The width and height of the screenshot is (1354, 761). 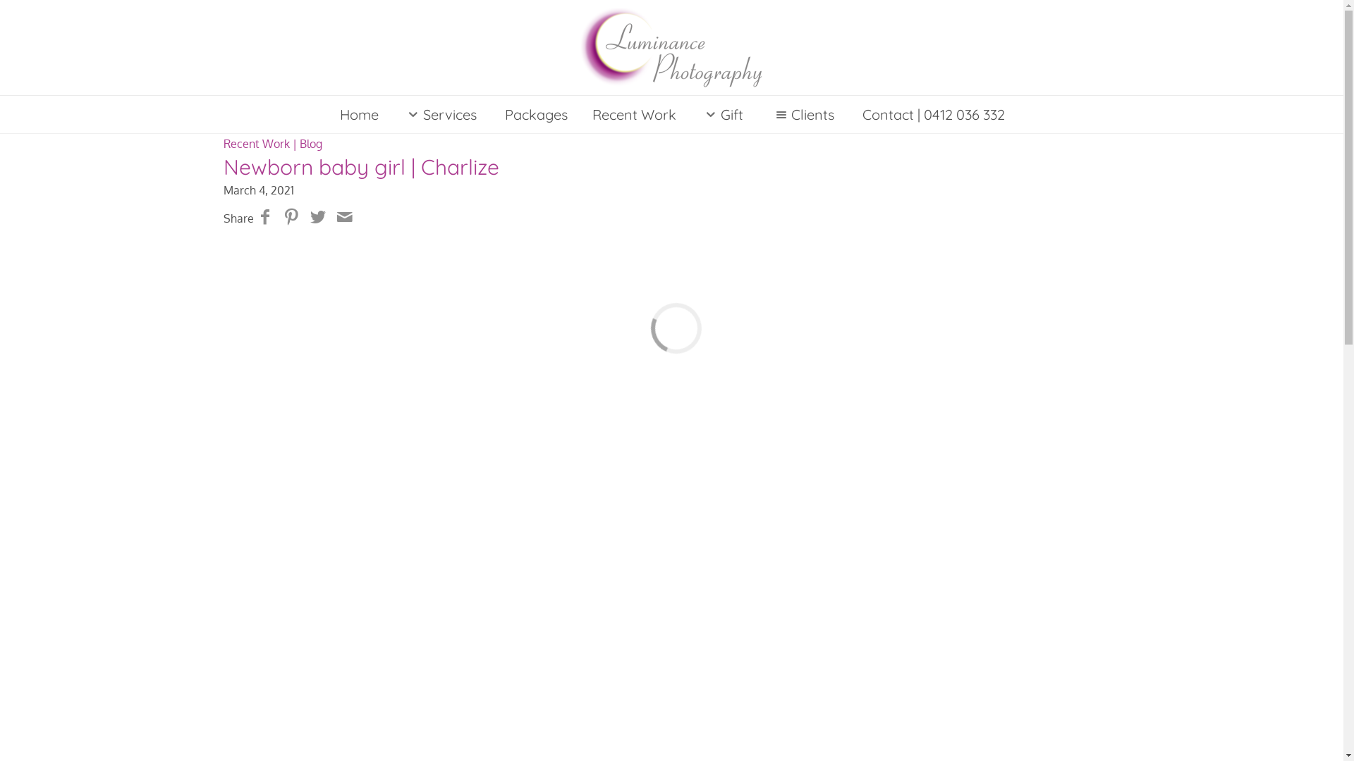 I want to click on Gift, so click(x=722, y=114).